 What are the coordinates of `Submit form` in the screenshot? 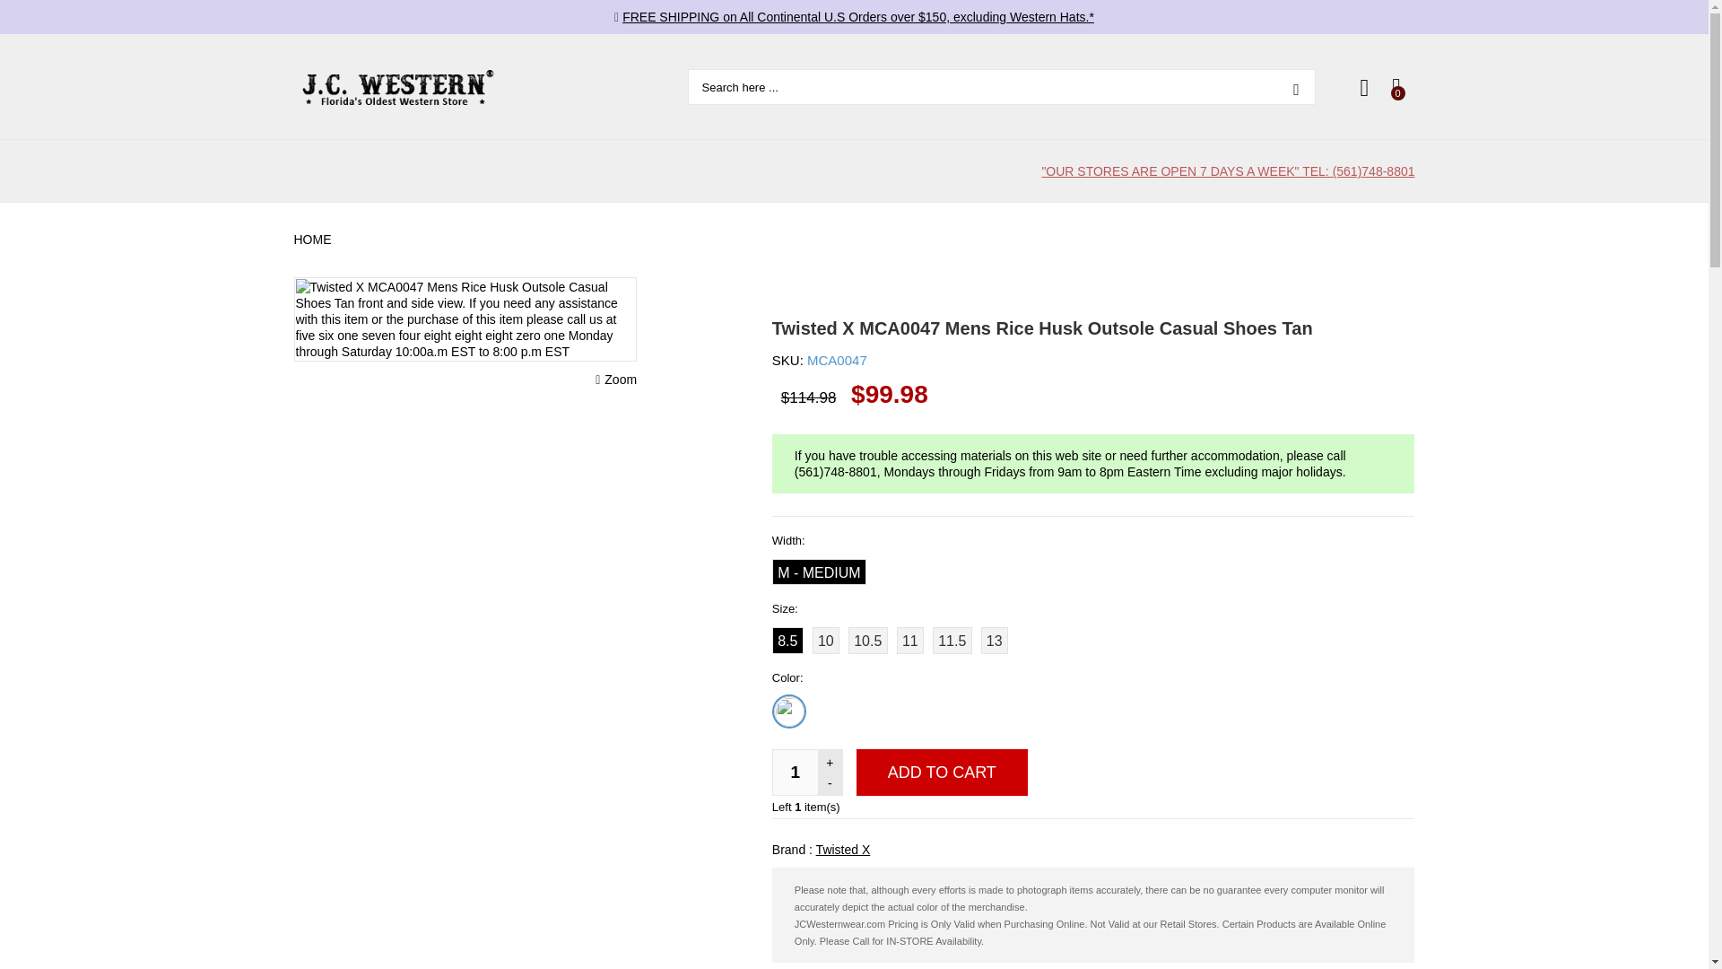 It's located at (1296, 86).